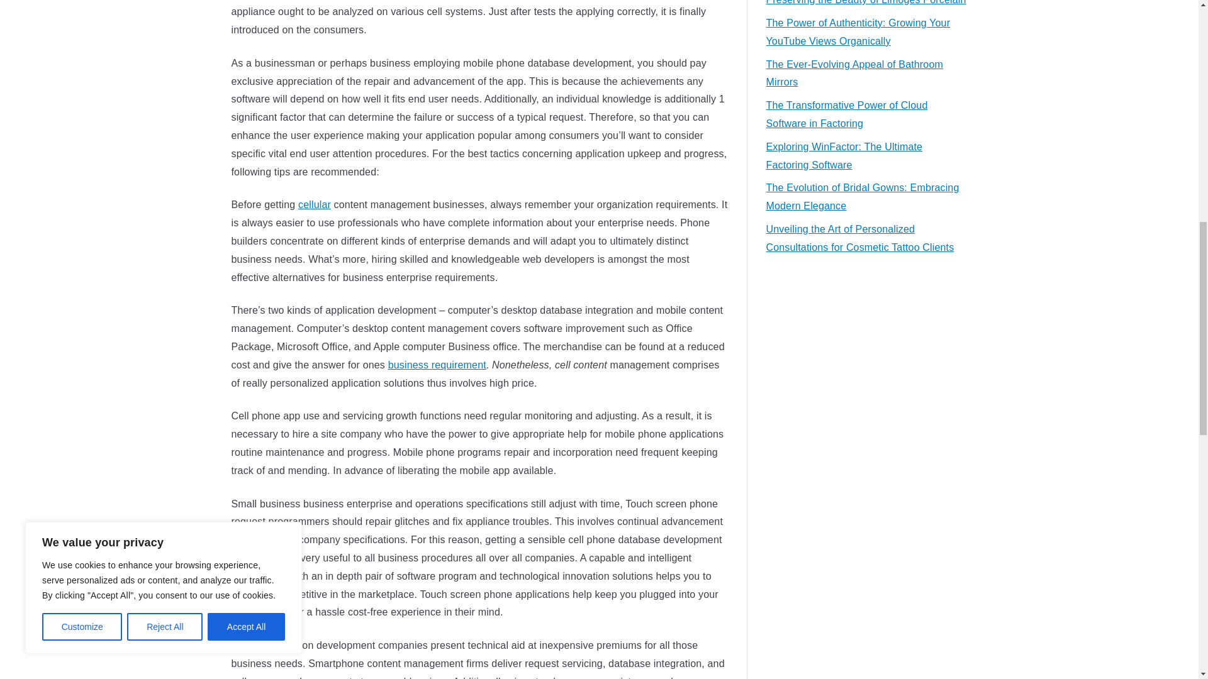  What do you see at coordinates (437, 365) in the screenshot?
I see `business requirement` at bounding box center [437, 365].